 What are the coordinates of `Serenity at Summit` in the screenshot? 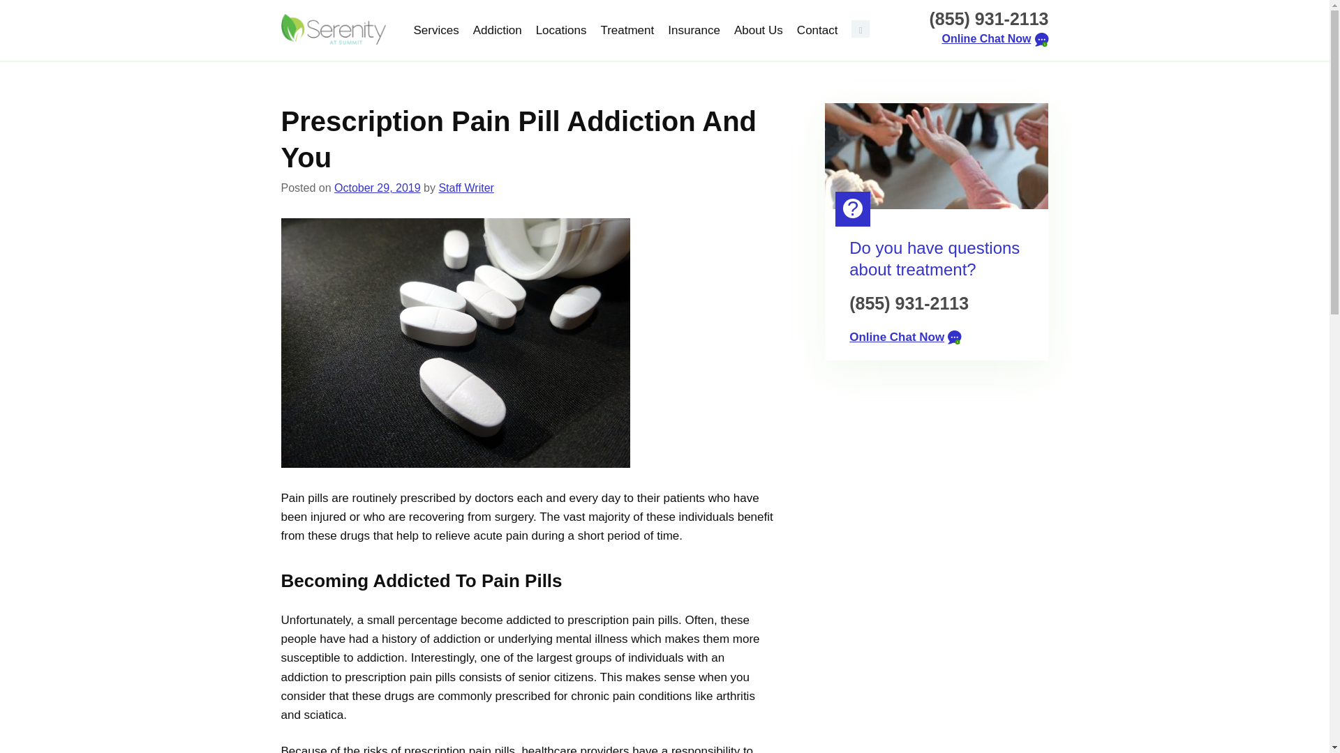 It's located at (332, 29).